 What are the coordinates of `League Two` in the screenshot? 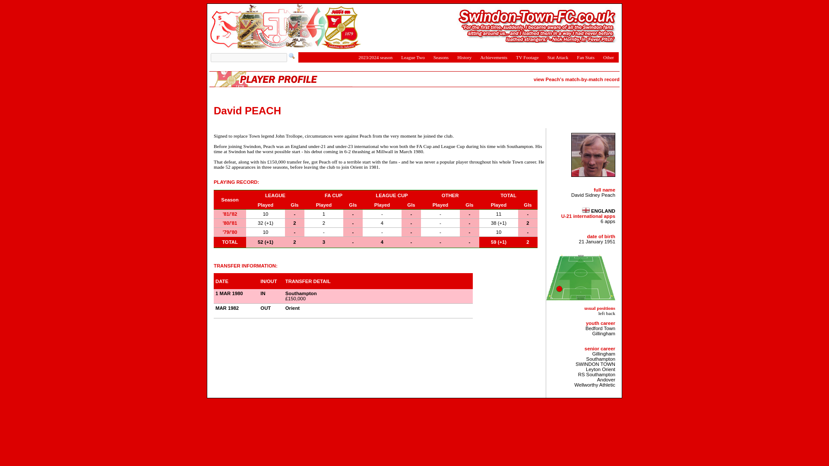 It's located at (413, 57).